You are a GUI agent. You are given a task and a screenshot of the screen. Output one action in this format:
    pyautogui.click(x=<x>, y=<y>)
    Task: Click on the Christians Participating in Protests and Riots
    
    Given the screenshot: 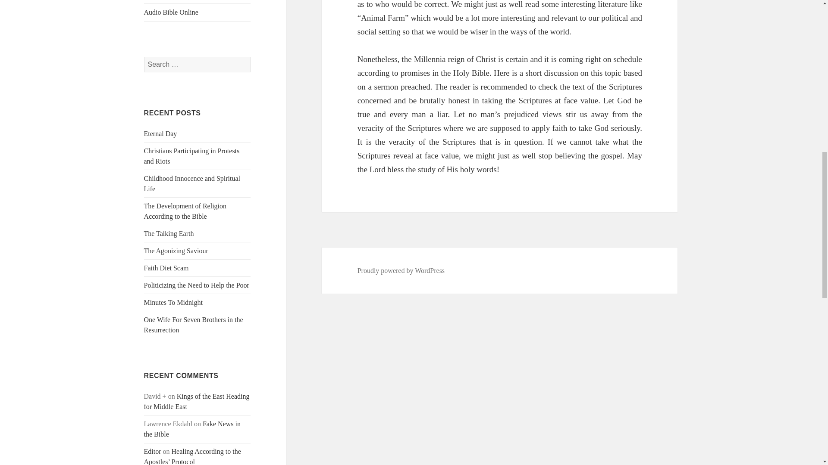 What is the action you would take?
    pyautogui.click(x=192, y=156)
    